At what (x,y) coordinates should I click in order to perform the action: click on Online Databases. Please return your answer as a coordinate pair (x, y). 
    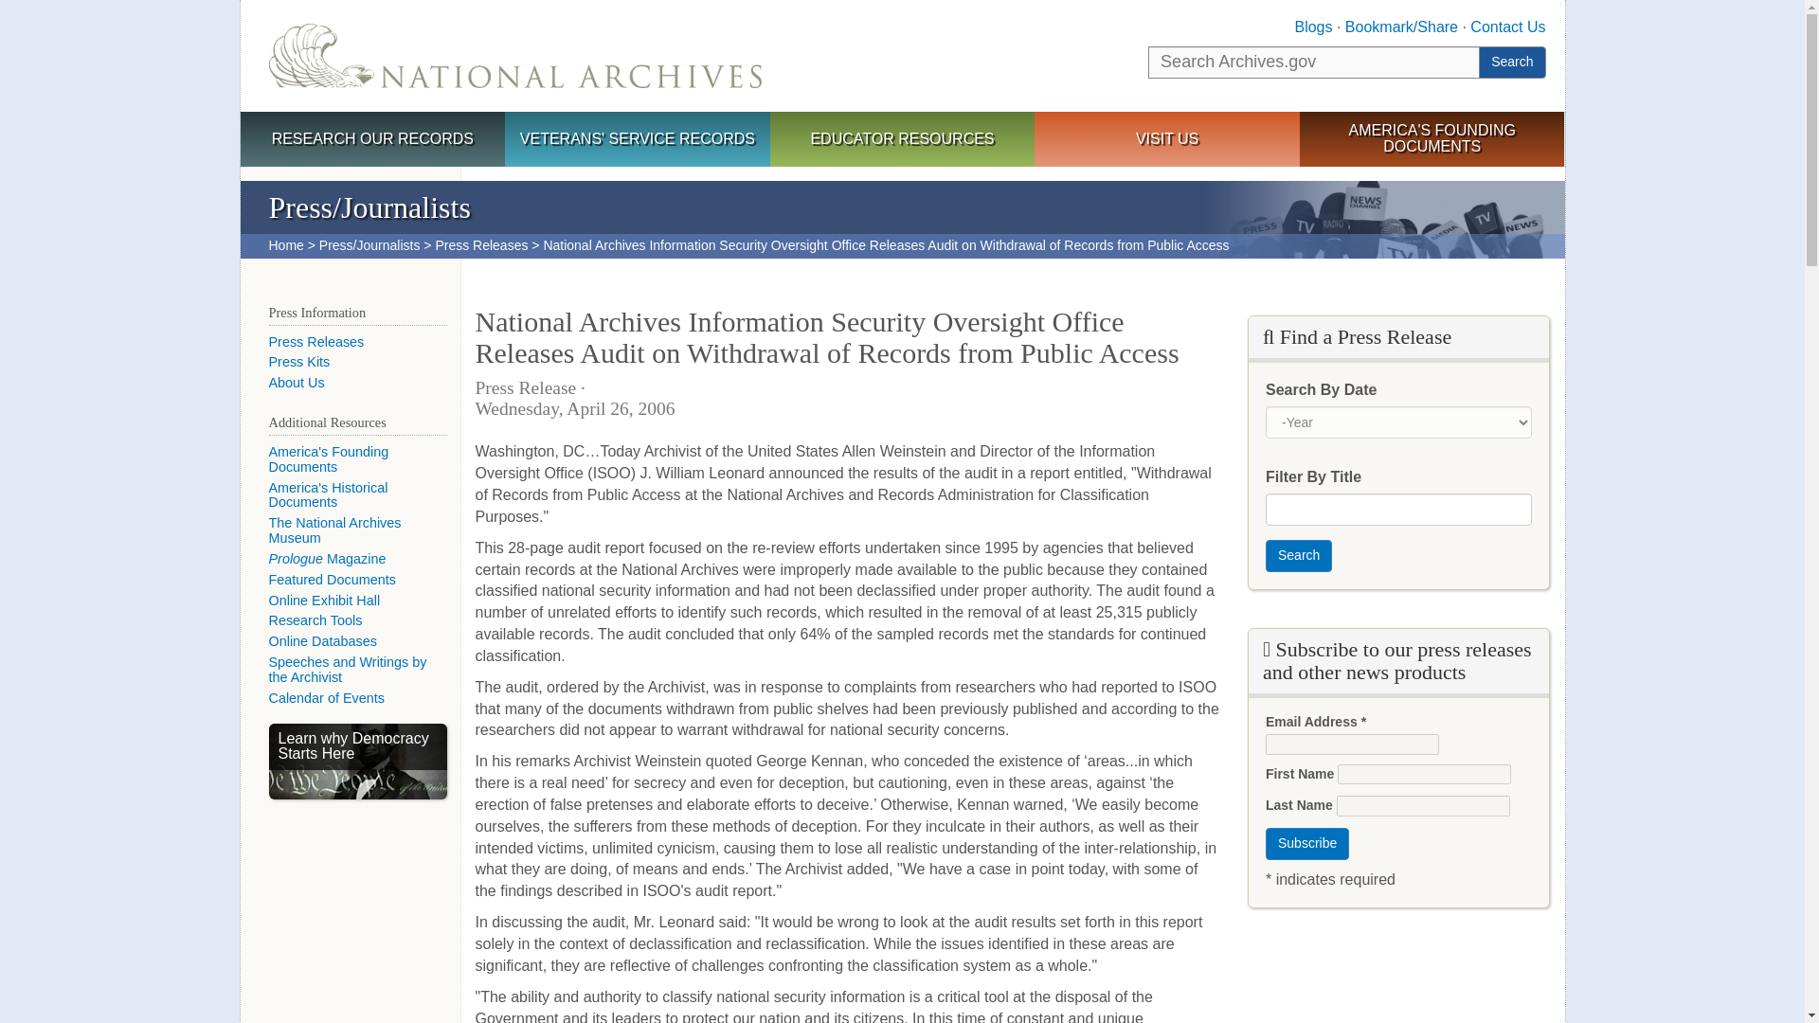
    Looking at the image, I should click on (322, 640).